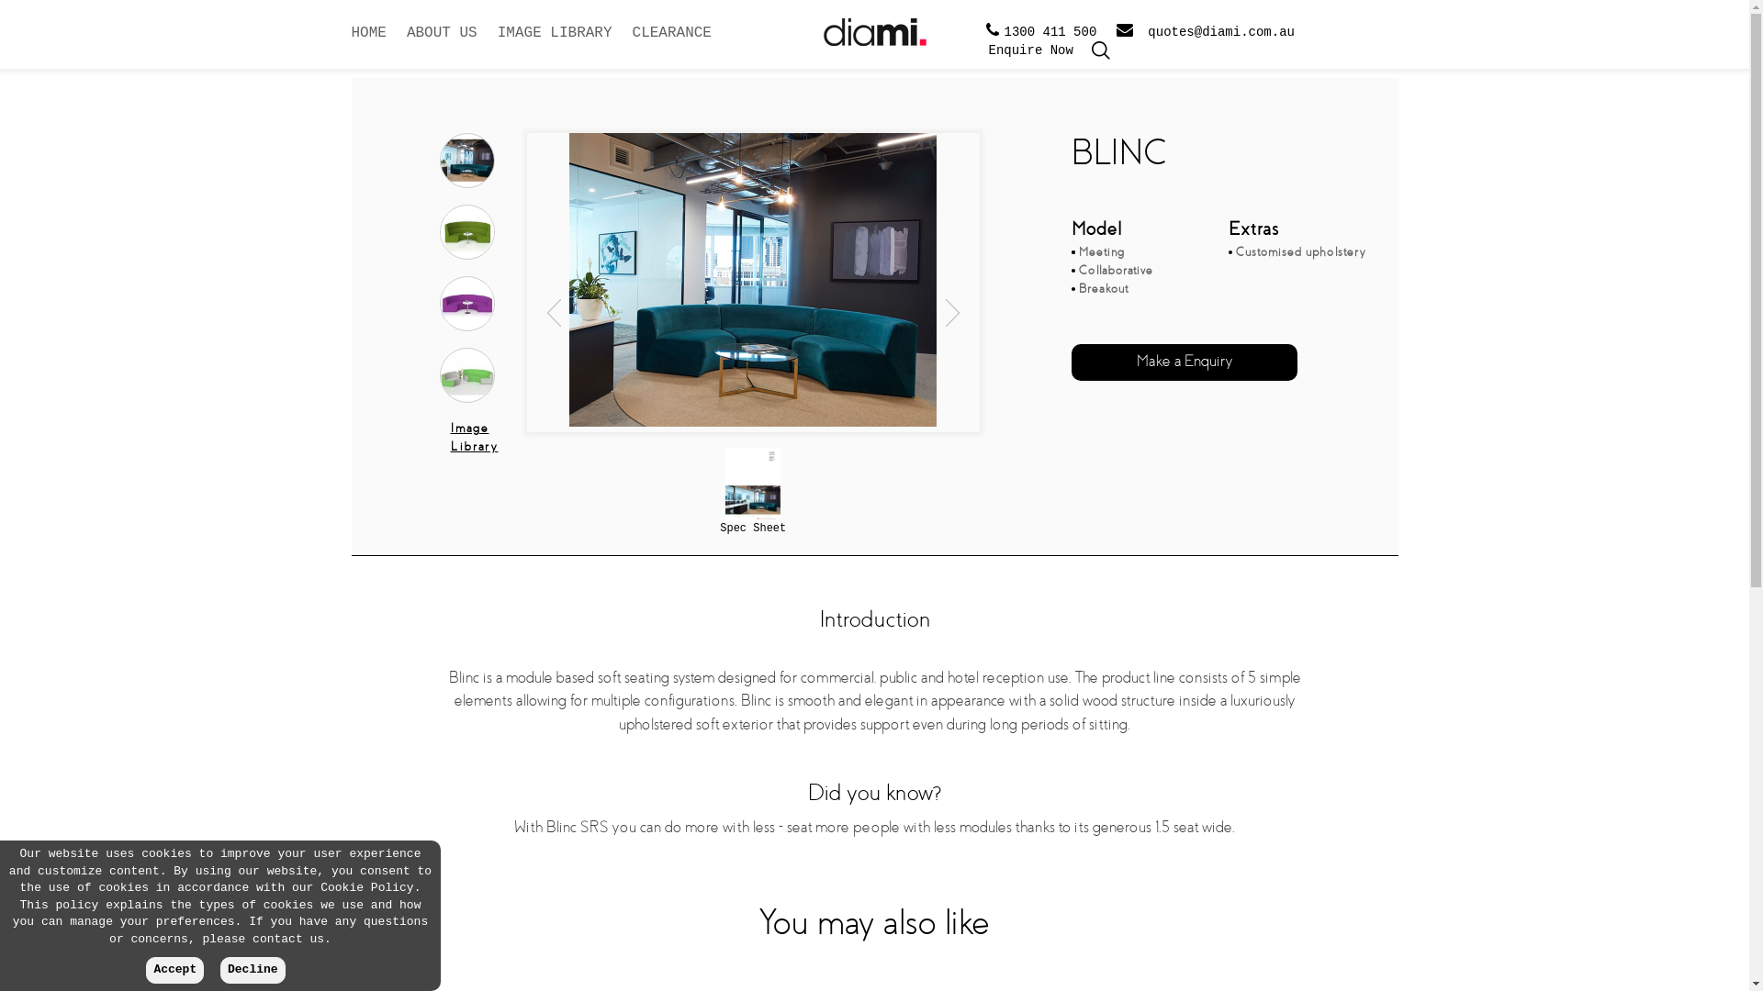  Describe the element at coordinates (672, 45) in the screenshot. I see `CLEARANCE` at that location.